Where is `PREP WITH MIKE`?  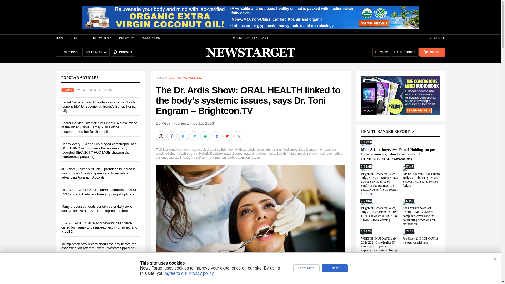
PREP WITH MIKE is located at coordinates (102, 38).